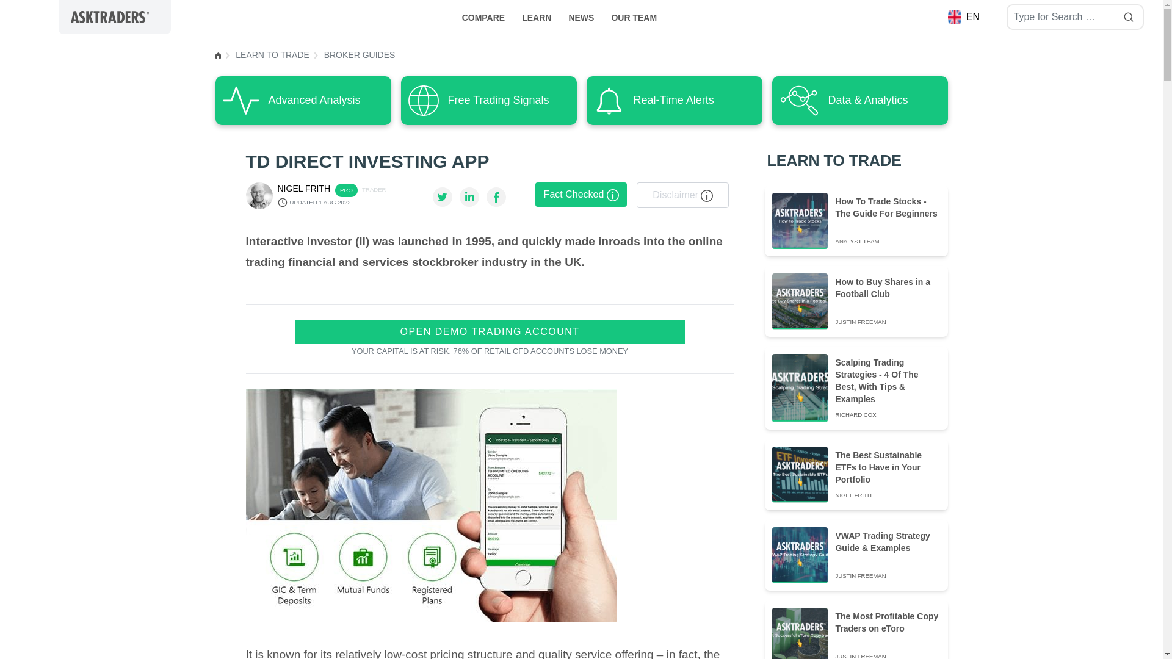  I want to click on LEARN, so click(536, 16).